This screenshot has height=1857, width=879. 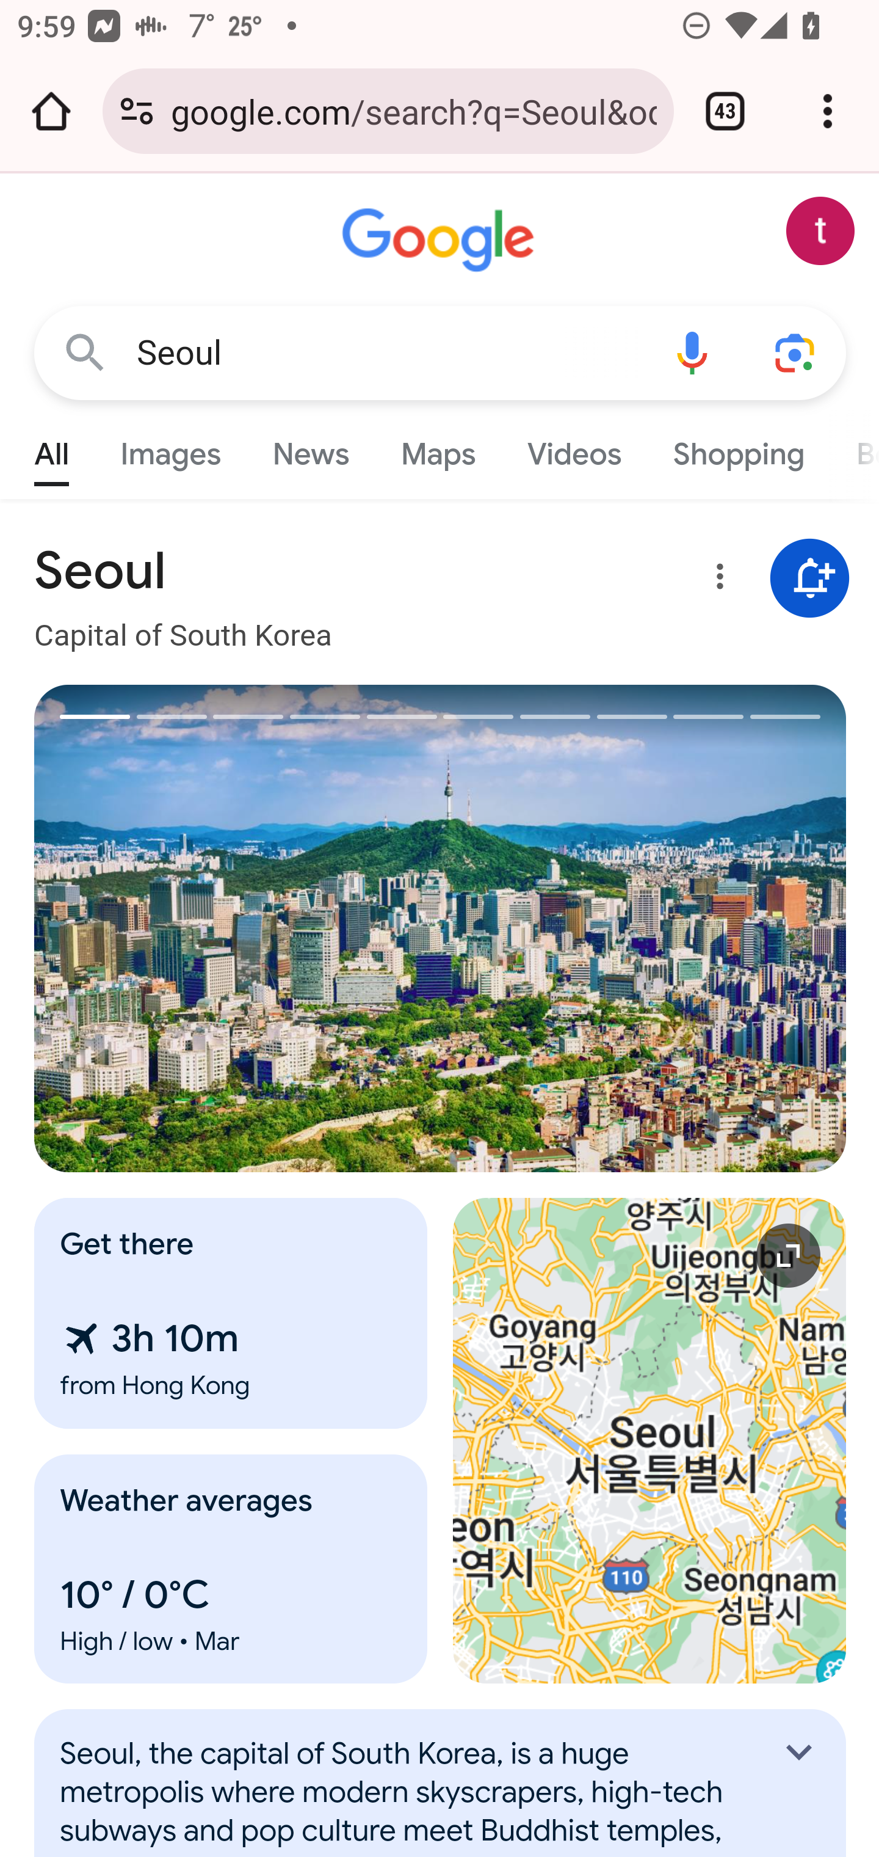 I want to click on Expand map, so click(x=650, y=1440).